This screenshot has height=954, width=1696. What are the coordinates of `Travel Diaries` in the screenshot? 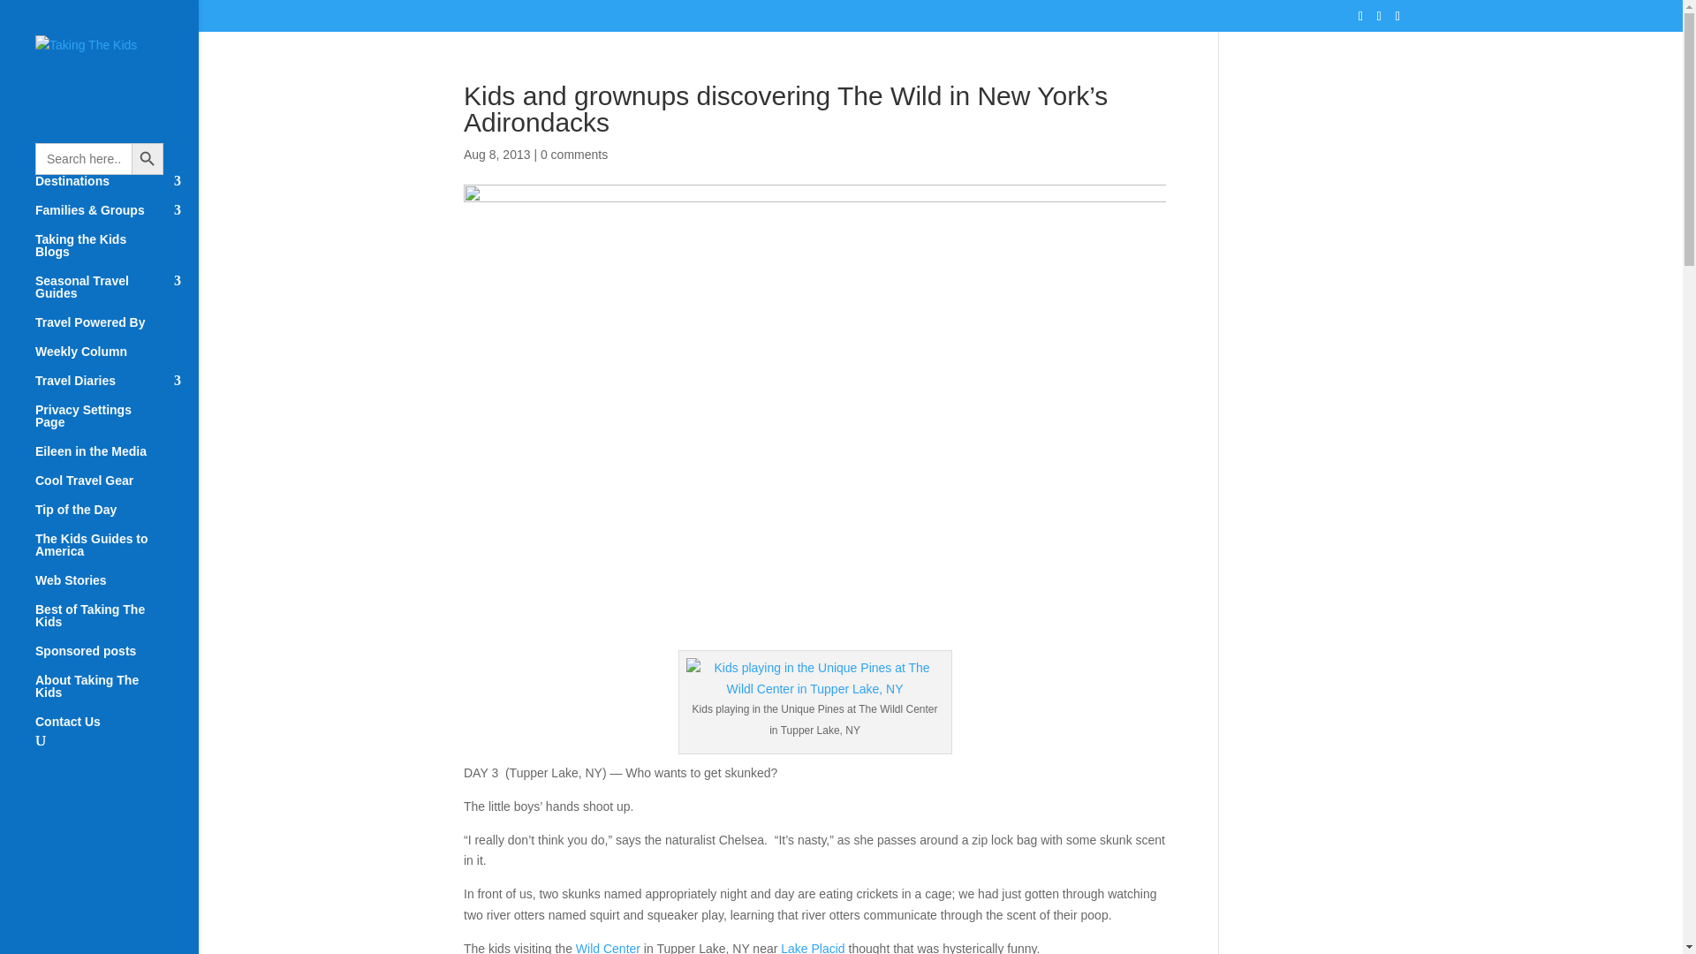 It's located at (117, 389).